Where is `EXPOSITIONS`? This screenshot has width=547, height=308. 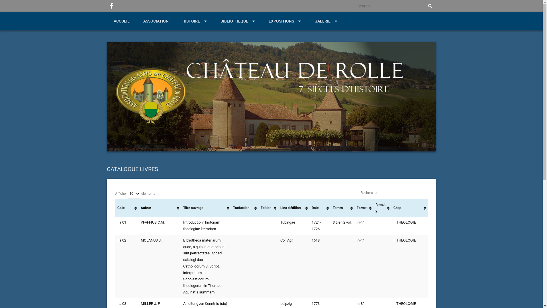
EXPOSITIONS is located at coordinates (285, 21).